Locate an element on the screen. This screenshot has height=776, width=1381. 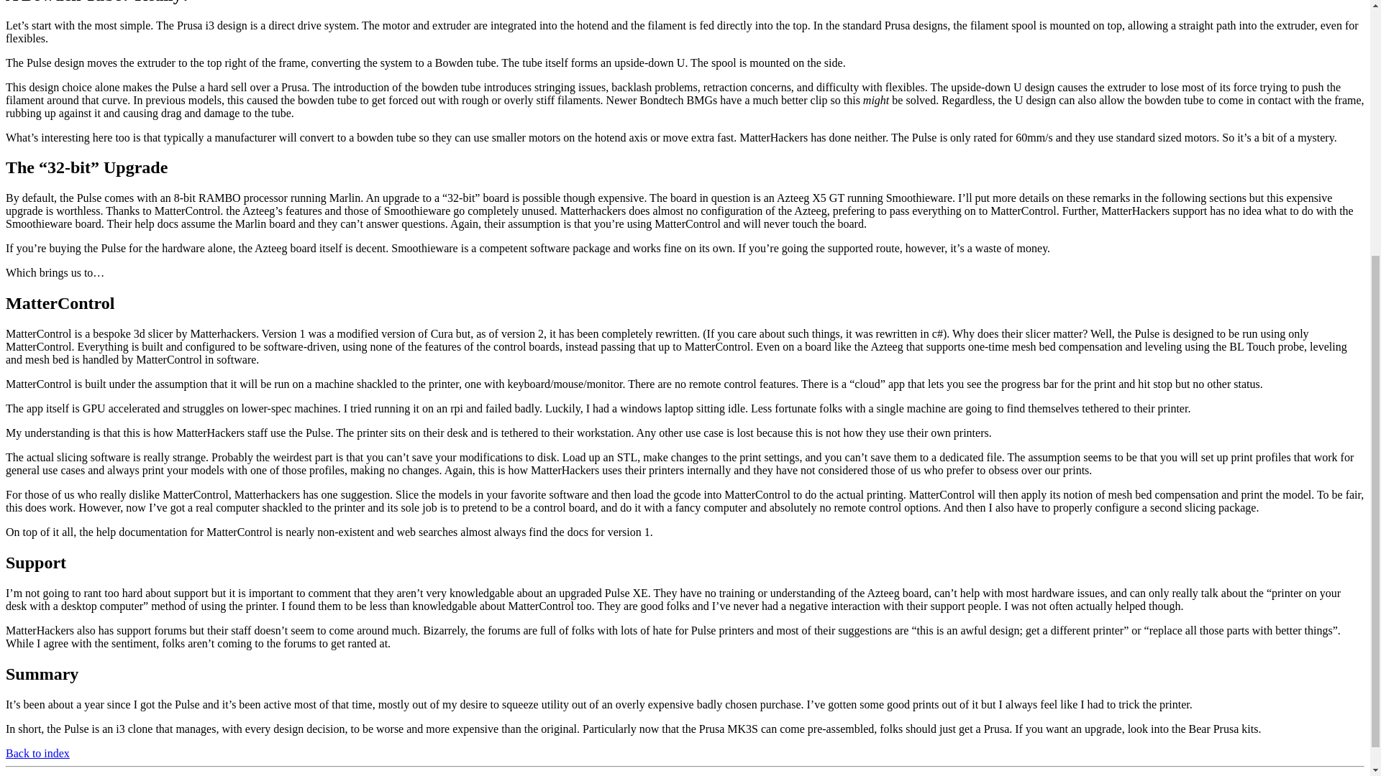
Back to index is located at coordinates (37, 753).